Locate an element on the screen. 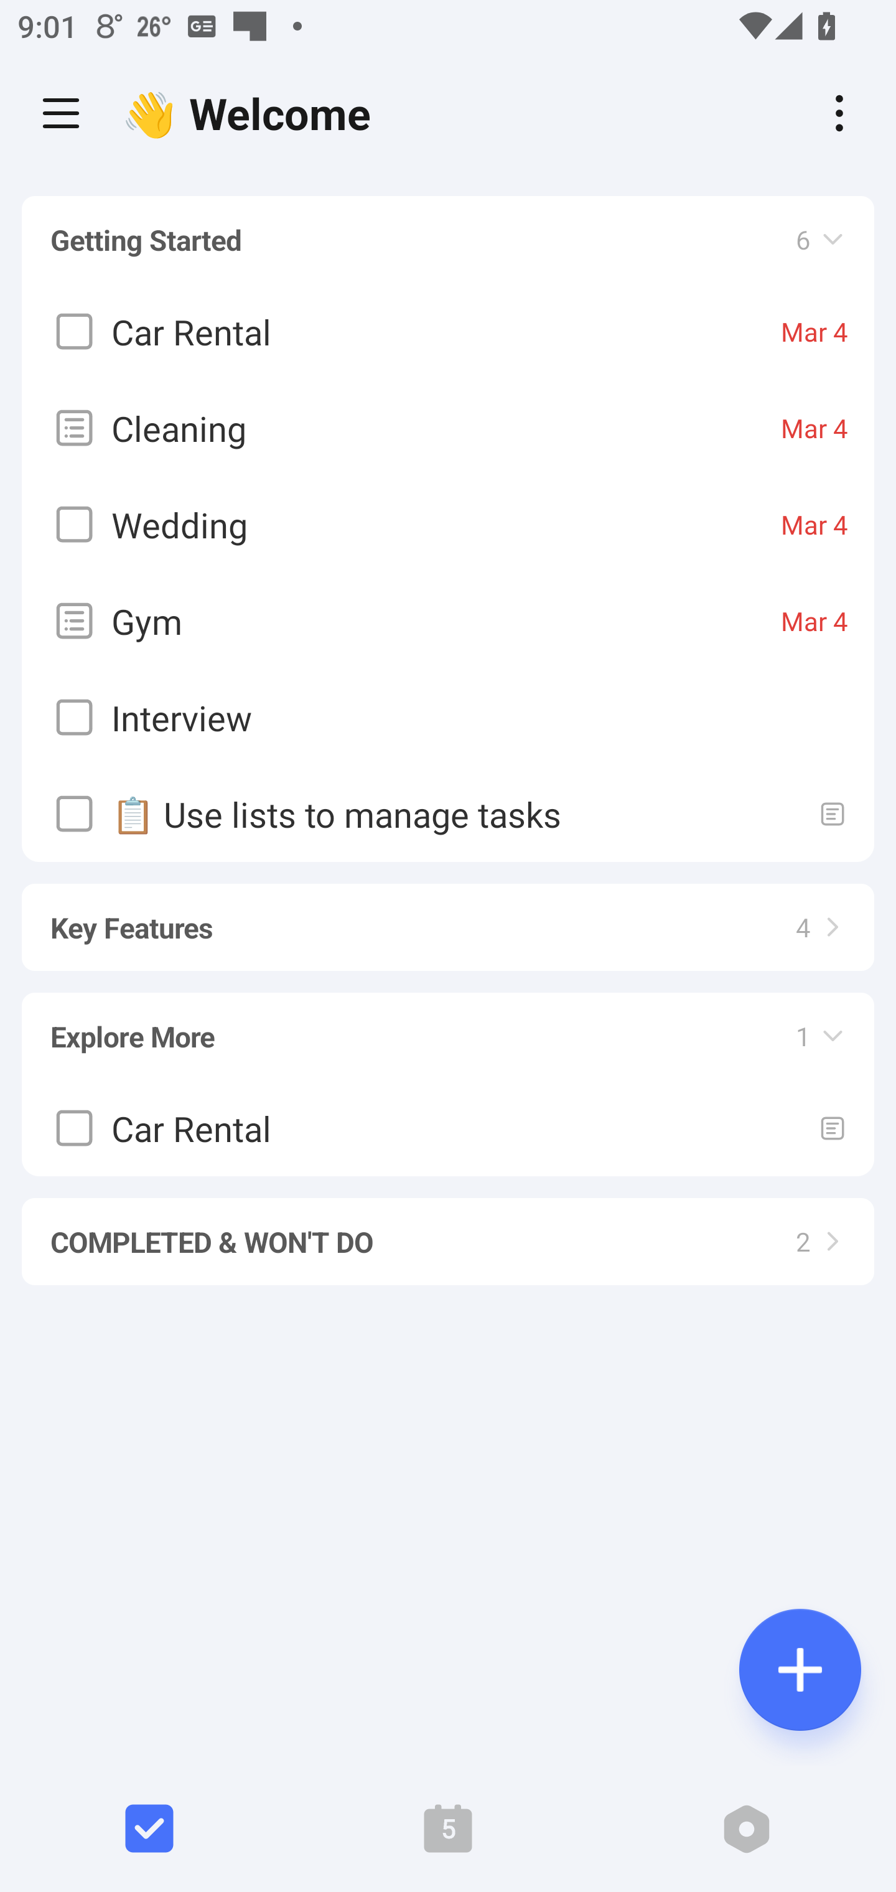  Gym Mar 4 is located at coordinates (448, 621).